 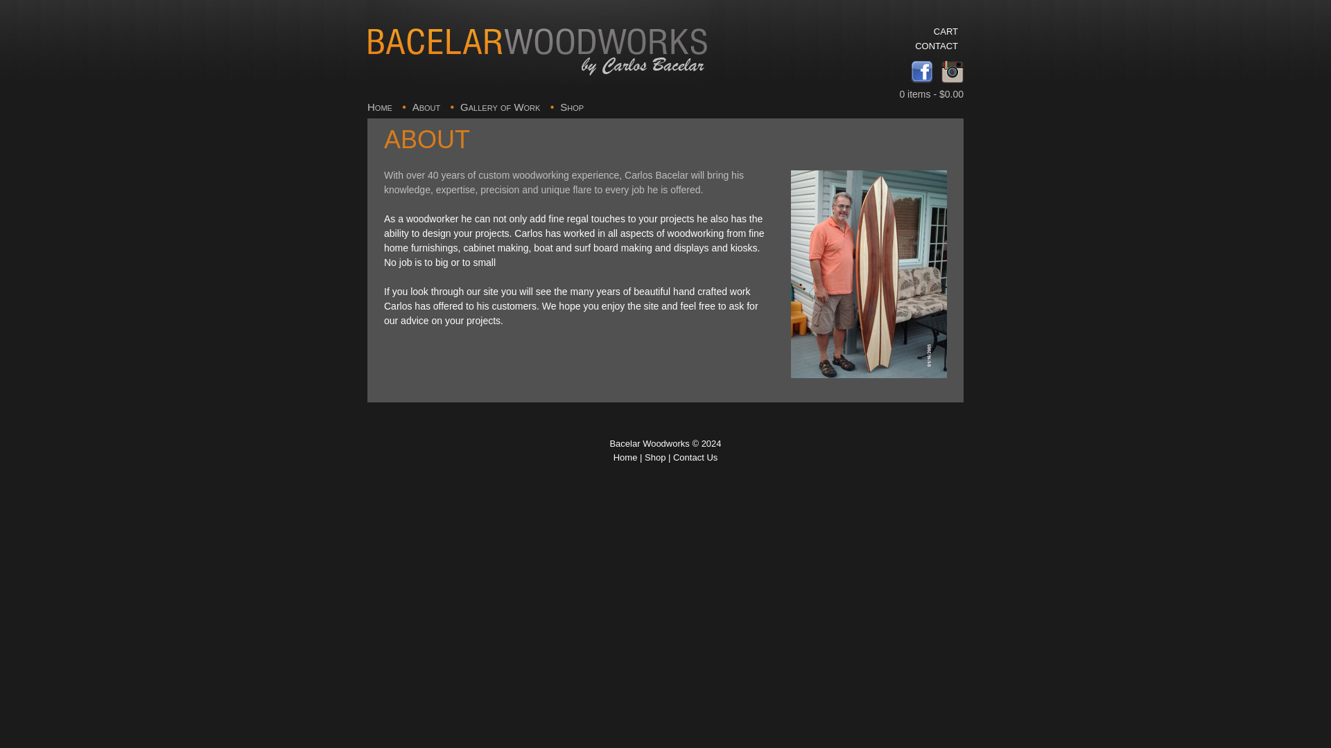 What do you see at coordinates (654, 457) in the screenshot?
I see `Shop` at bounding box center [654, 457].